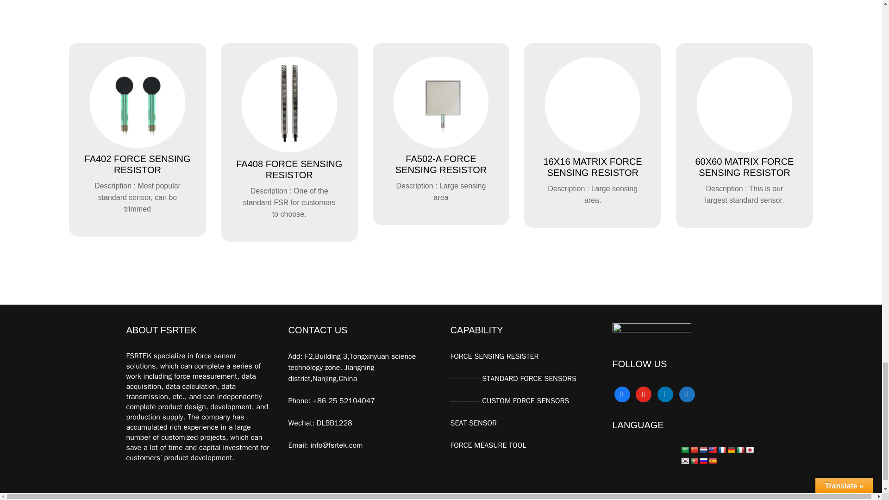  I want to click on Russian, so click(703, 461).